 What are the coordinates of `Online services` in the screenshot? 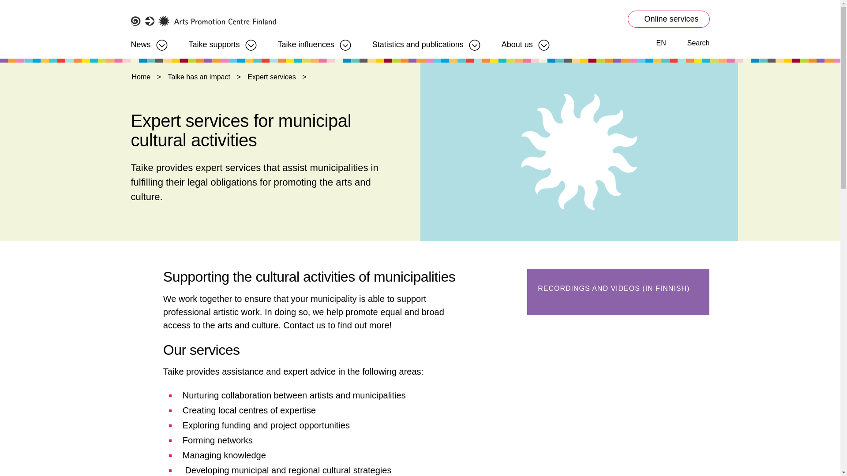 It's located at (668, 19).